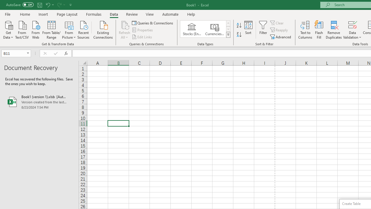 The image size is (371, 209). Describe the element at coordinates (352, 30) in the screenshot. I see `Data Validation...` at that location.